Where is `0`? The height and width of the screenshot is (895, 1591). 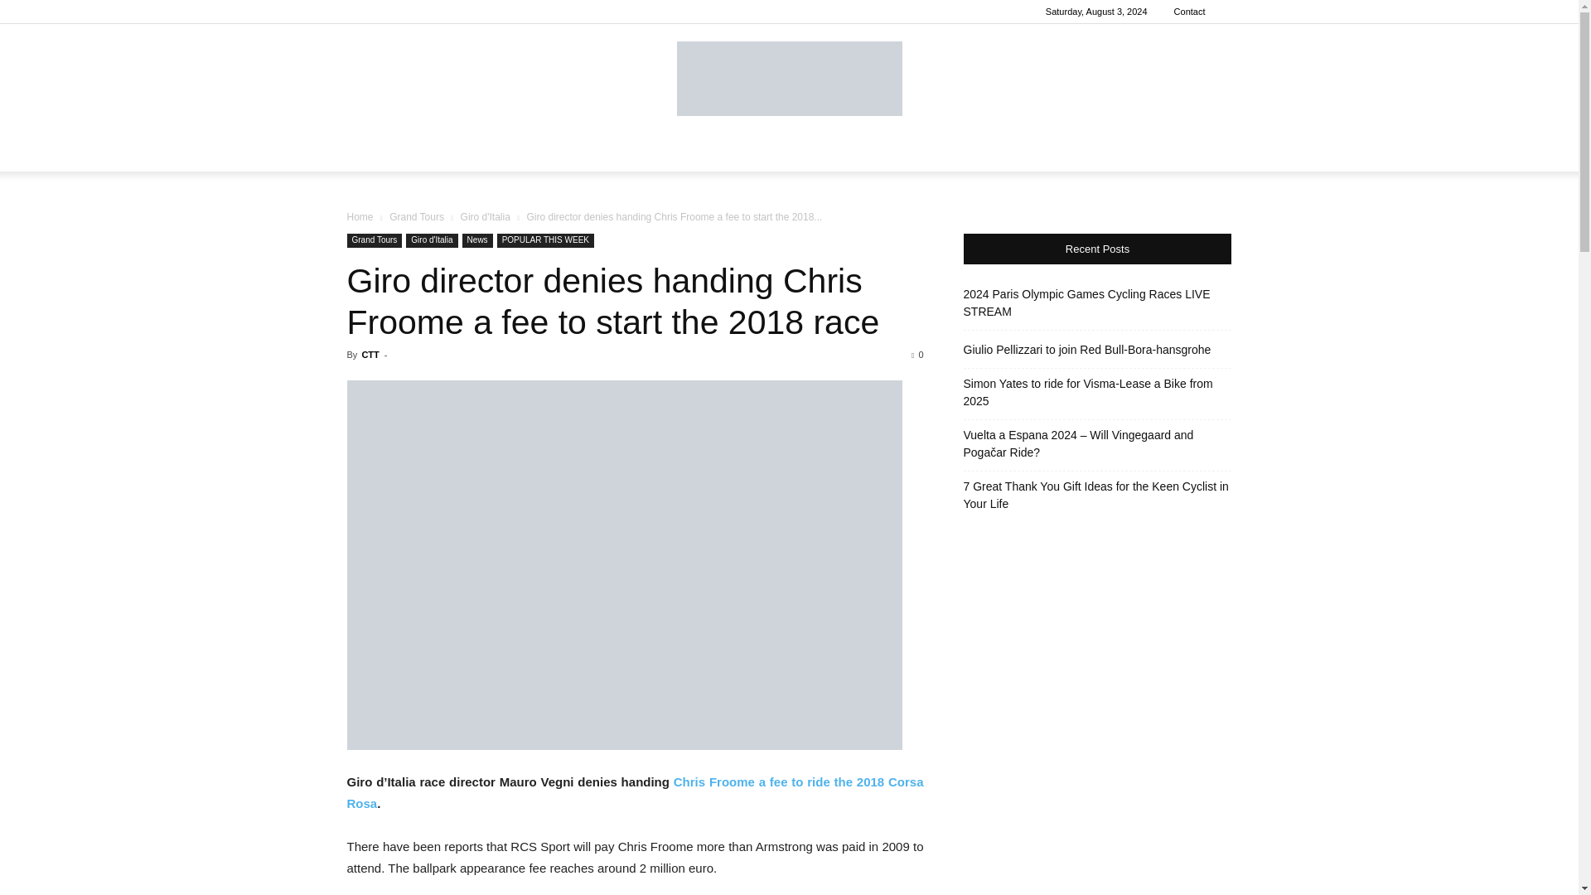
0 is located at coordinates (916, 355).